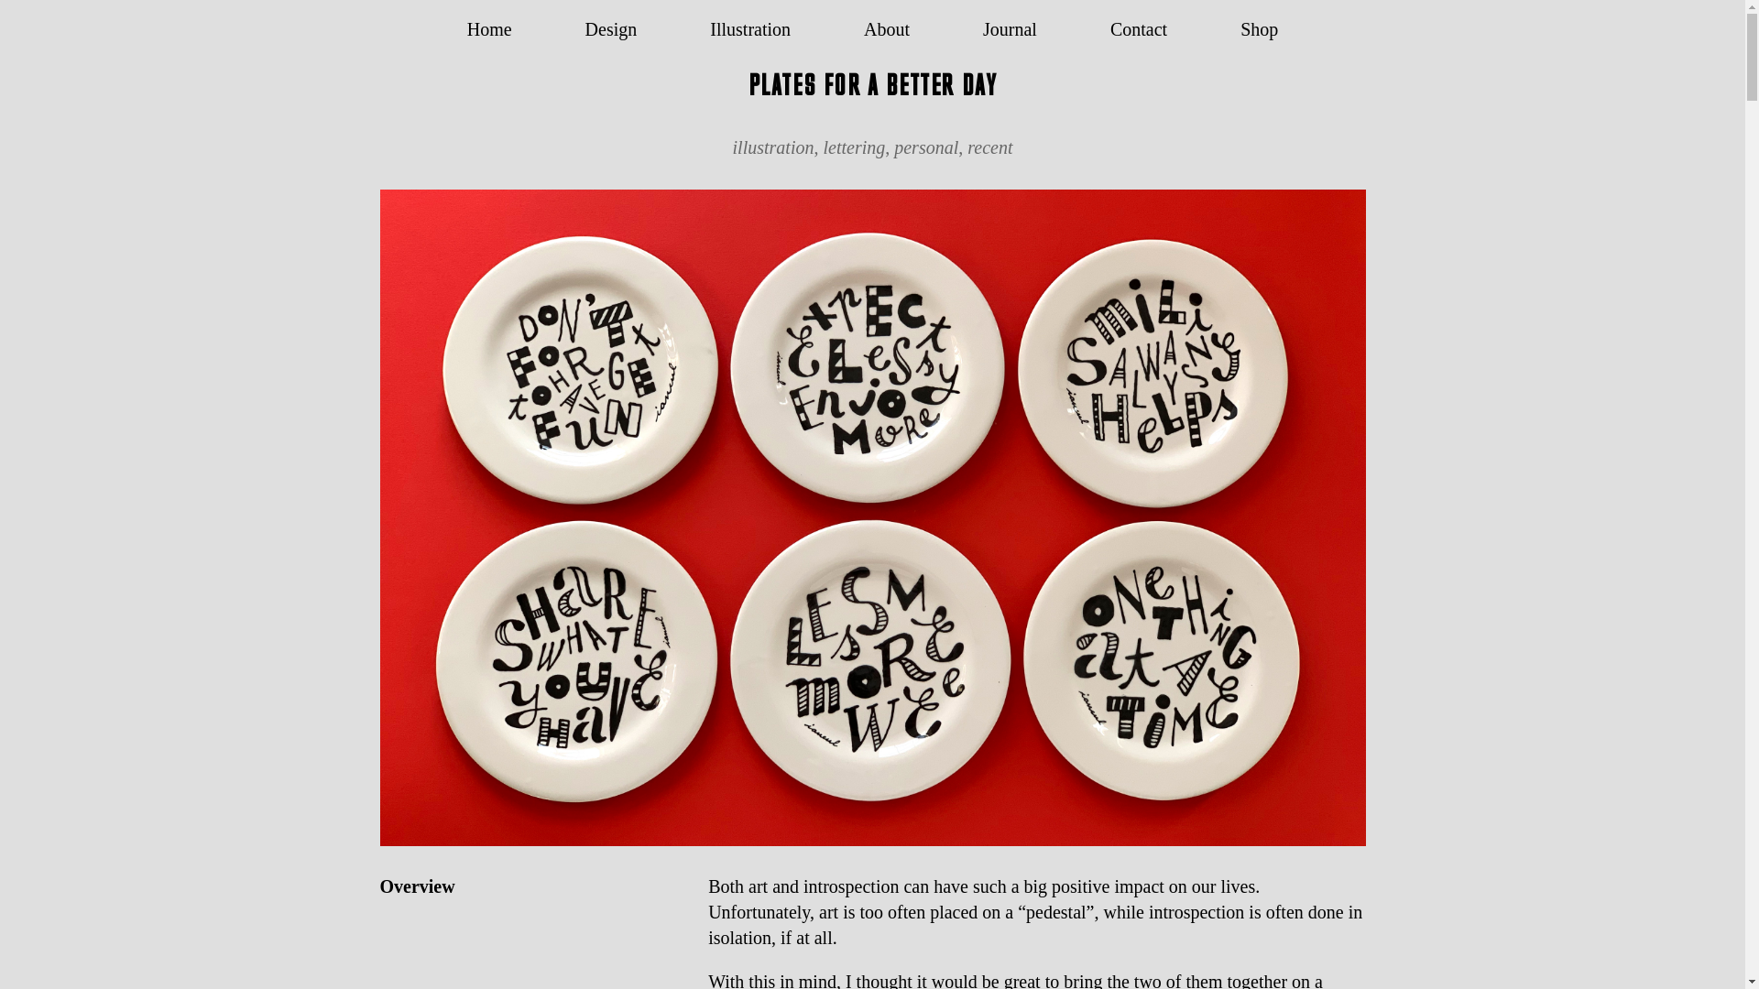  What do you see at coordinates (1259, 29) in the screenshot?
I see `Shop` at bounding box center [1259, 29].